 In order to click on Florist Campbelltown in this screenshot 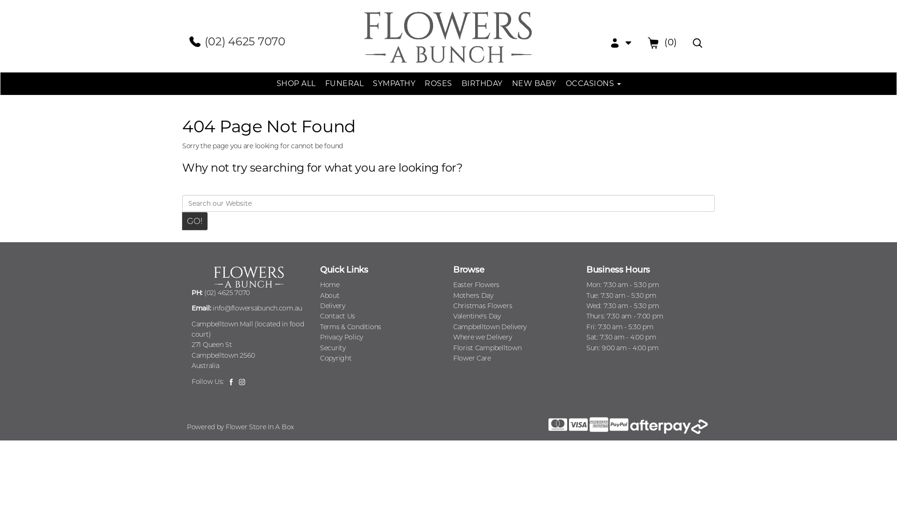, I will do `click(487, 348)`.